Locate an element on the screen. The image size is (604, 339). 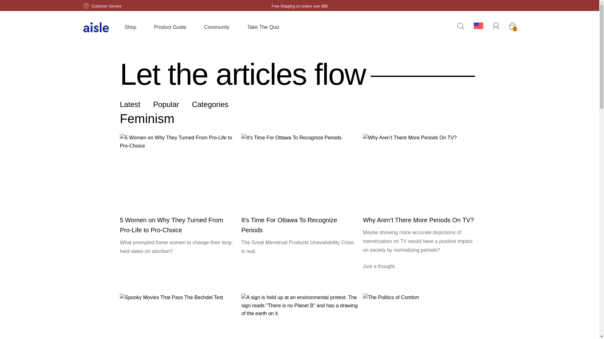
Aisle Logo is located at coordinates (96, 27).